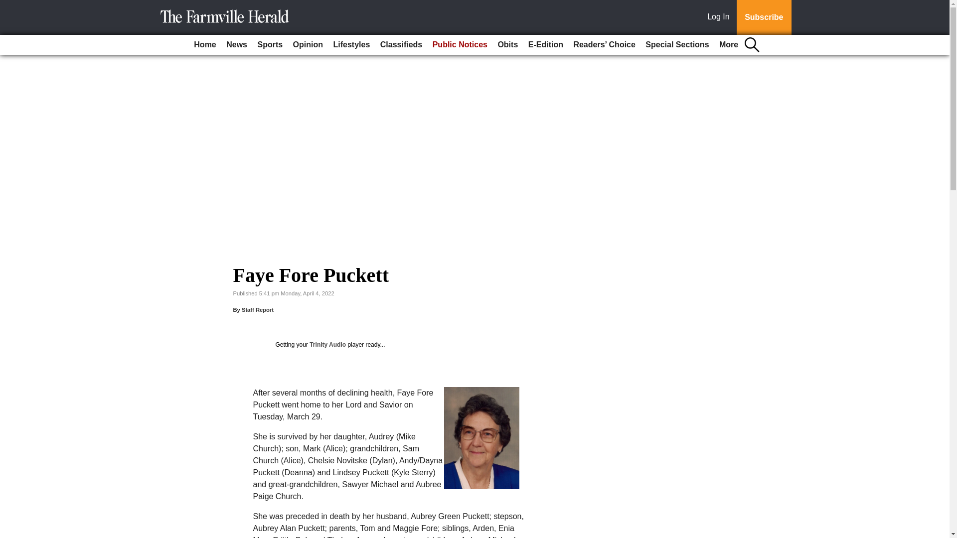 The width and height of the screenshot is (957, 538). I want to click on Subscribe, so click(764, 17).